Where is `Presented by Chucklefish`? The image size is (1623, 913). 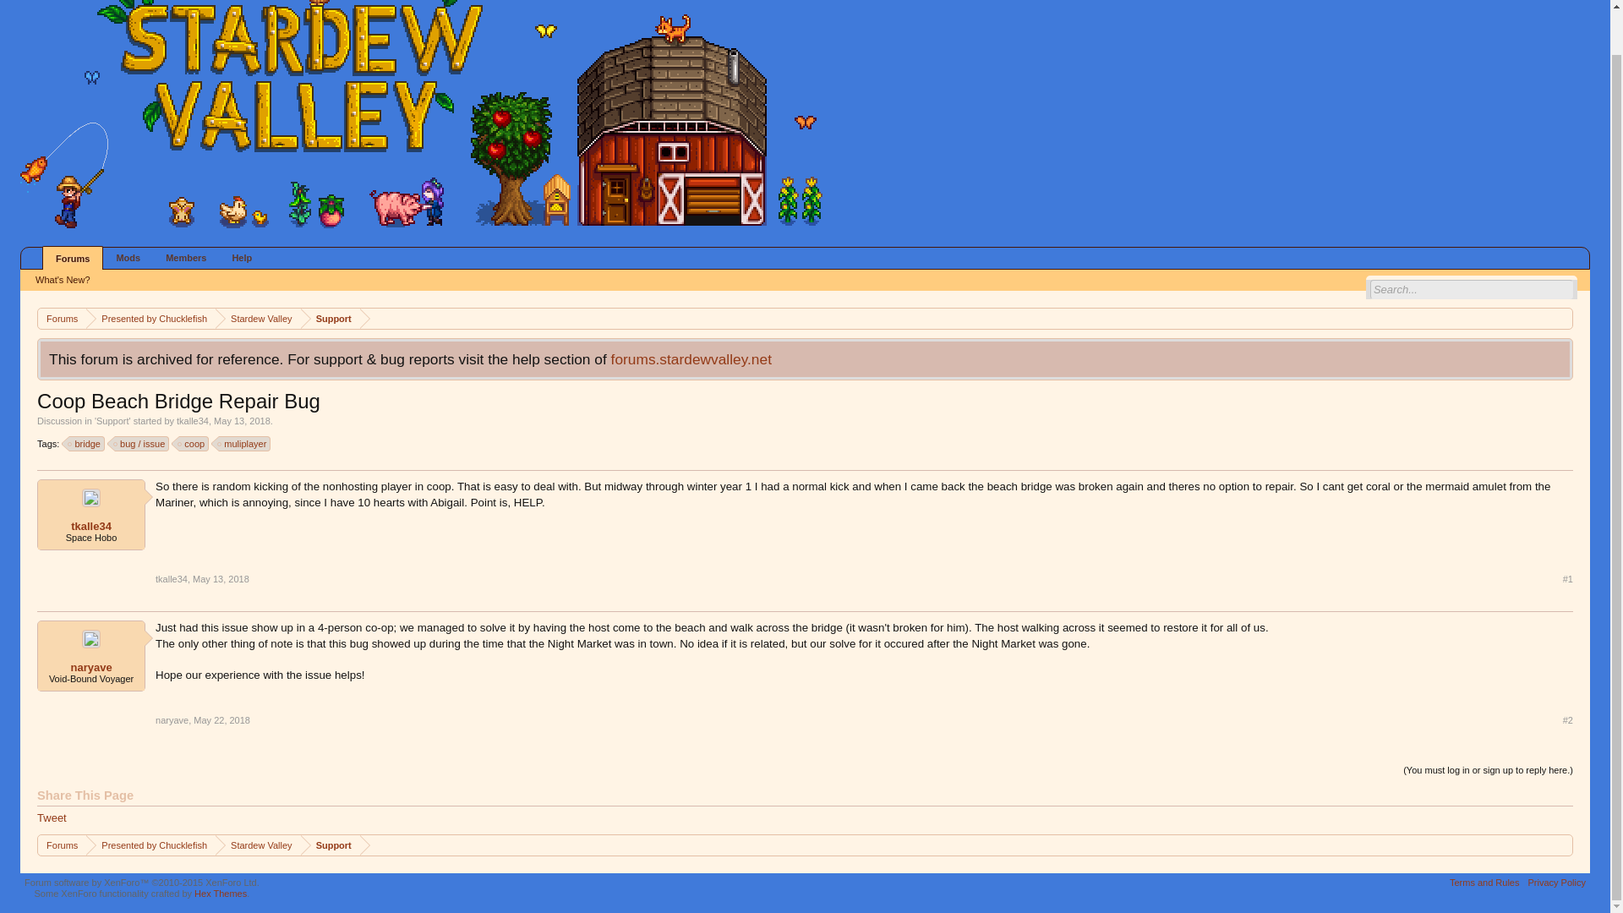
Presented by Chucklefish is located at coordinates (150, 319).